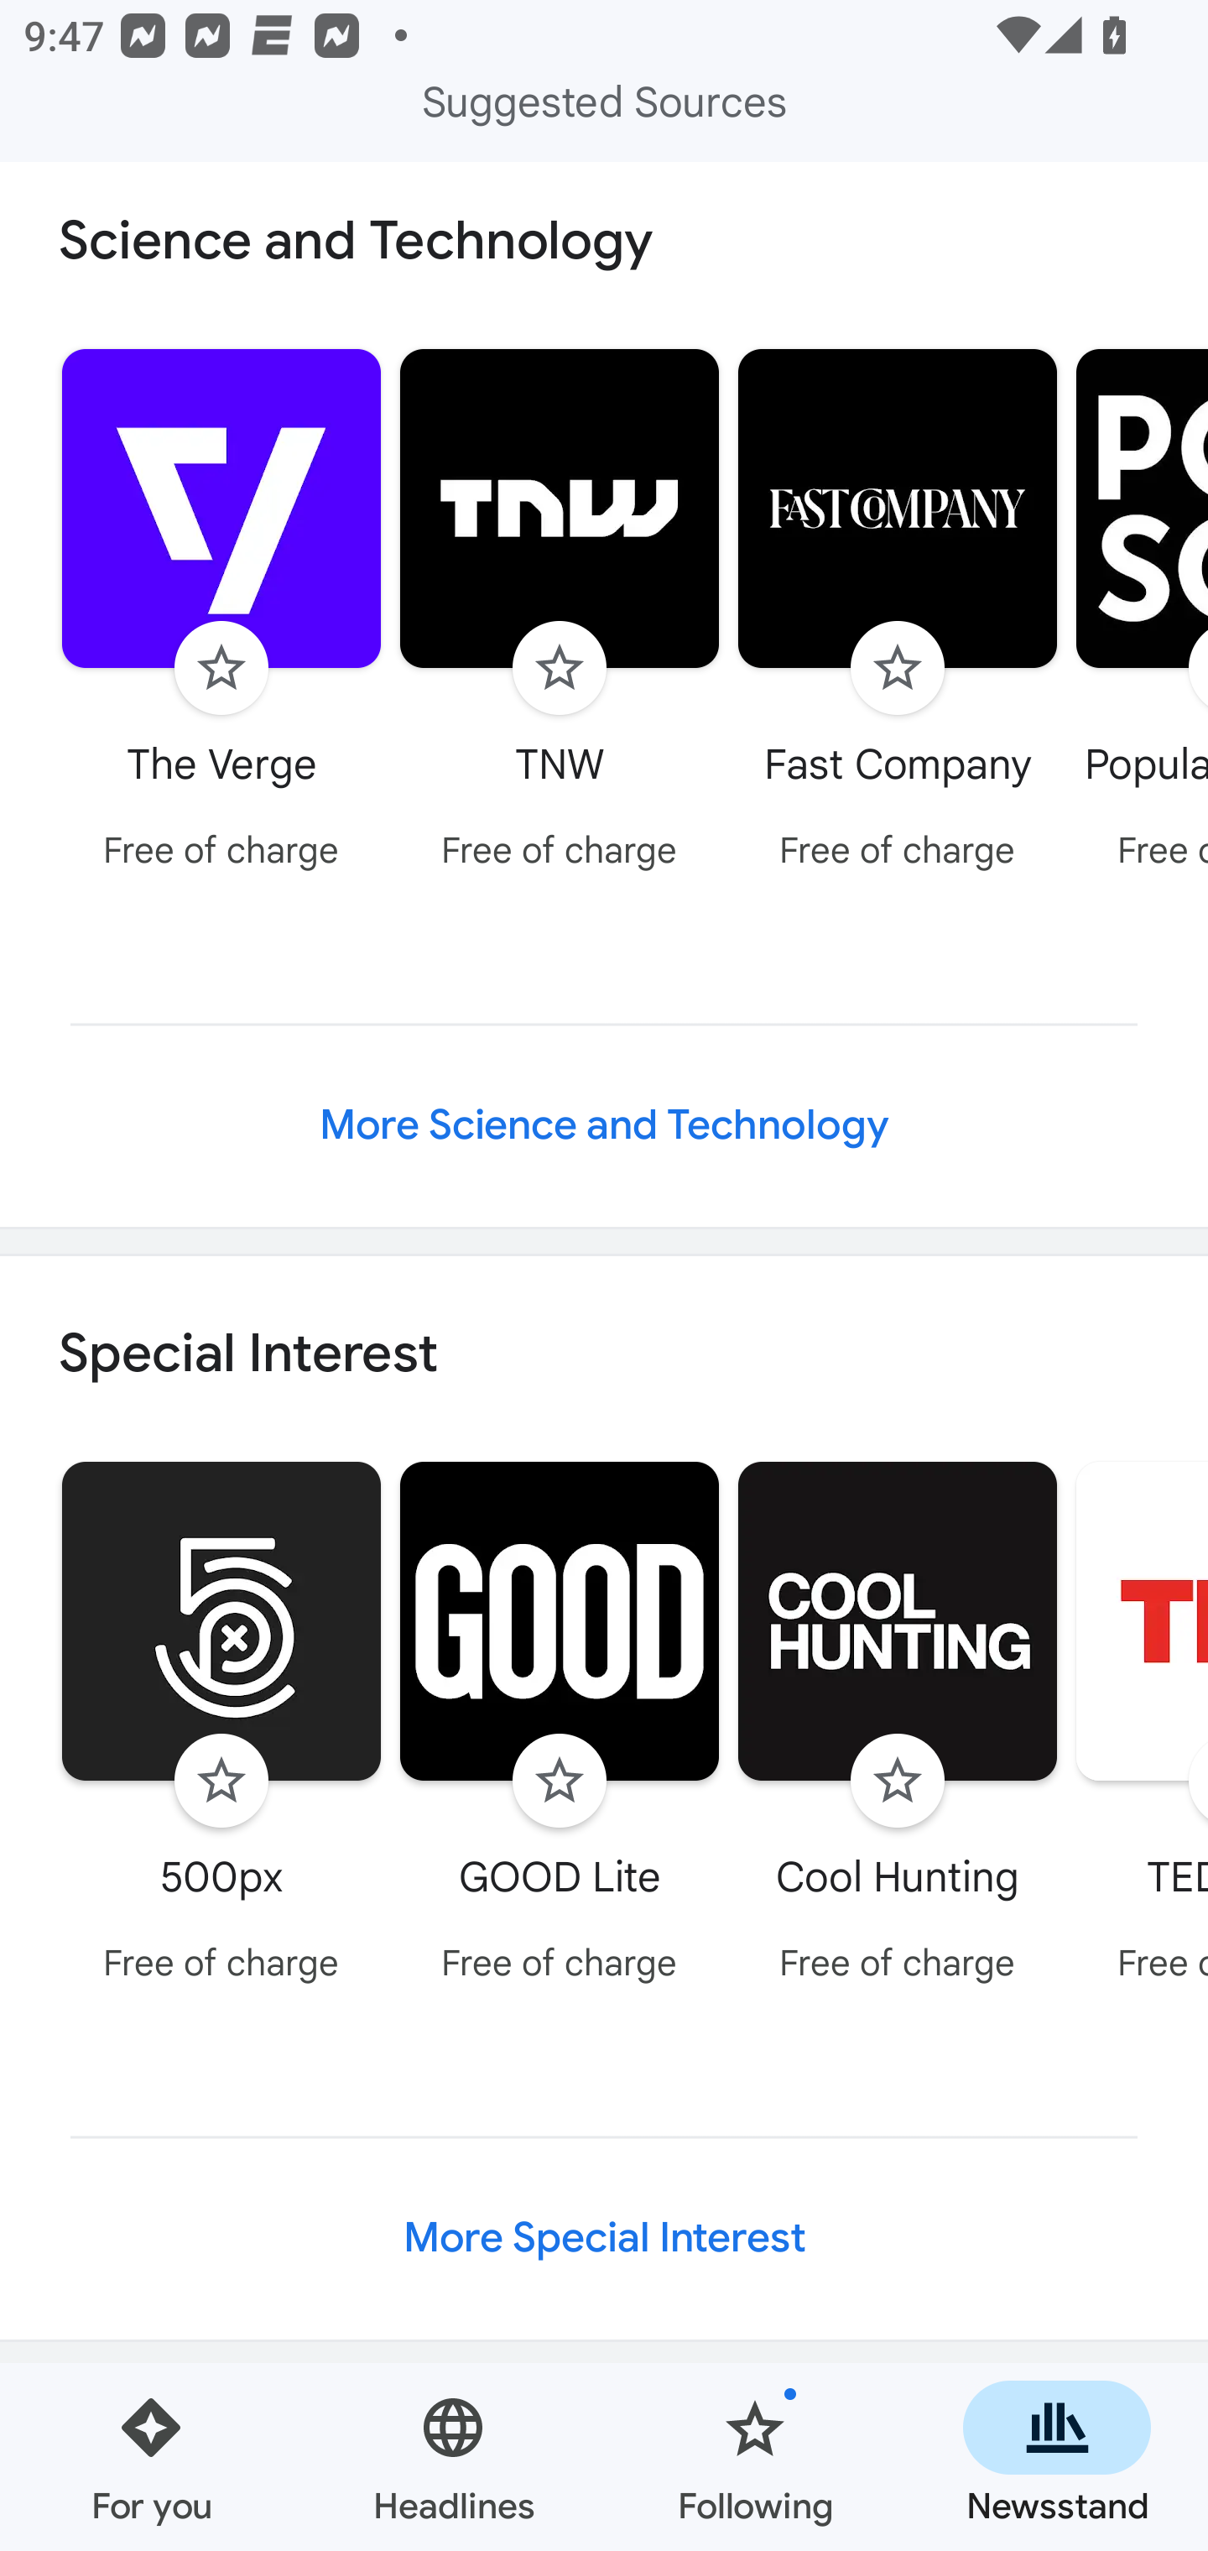 This screenshot has width=1208, height=2551. What do you see at coordinates (559, 666) in the screenshot?
I see `Follow` at bounding box center [559, 666].